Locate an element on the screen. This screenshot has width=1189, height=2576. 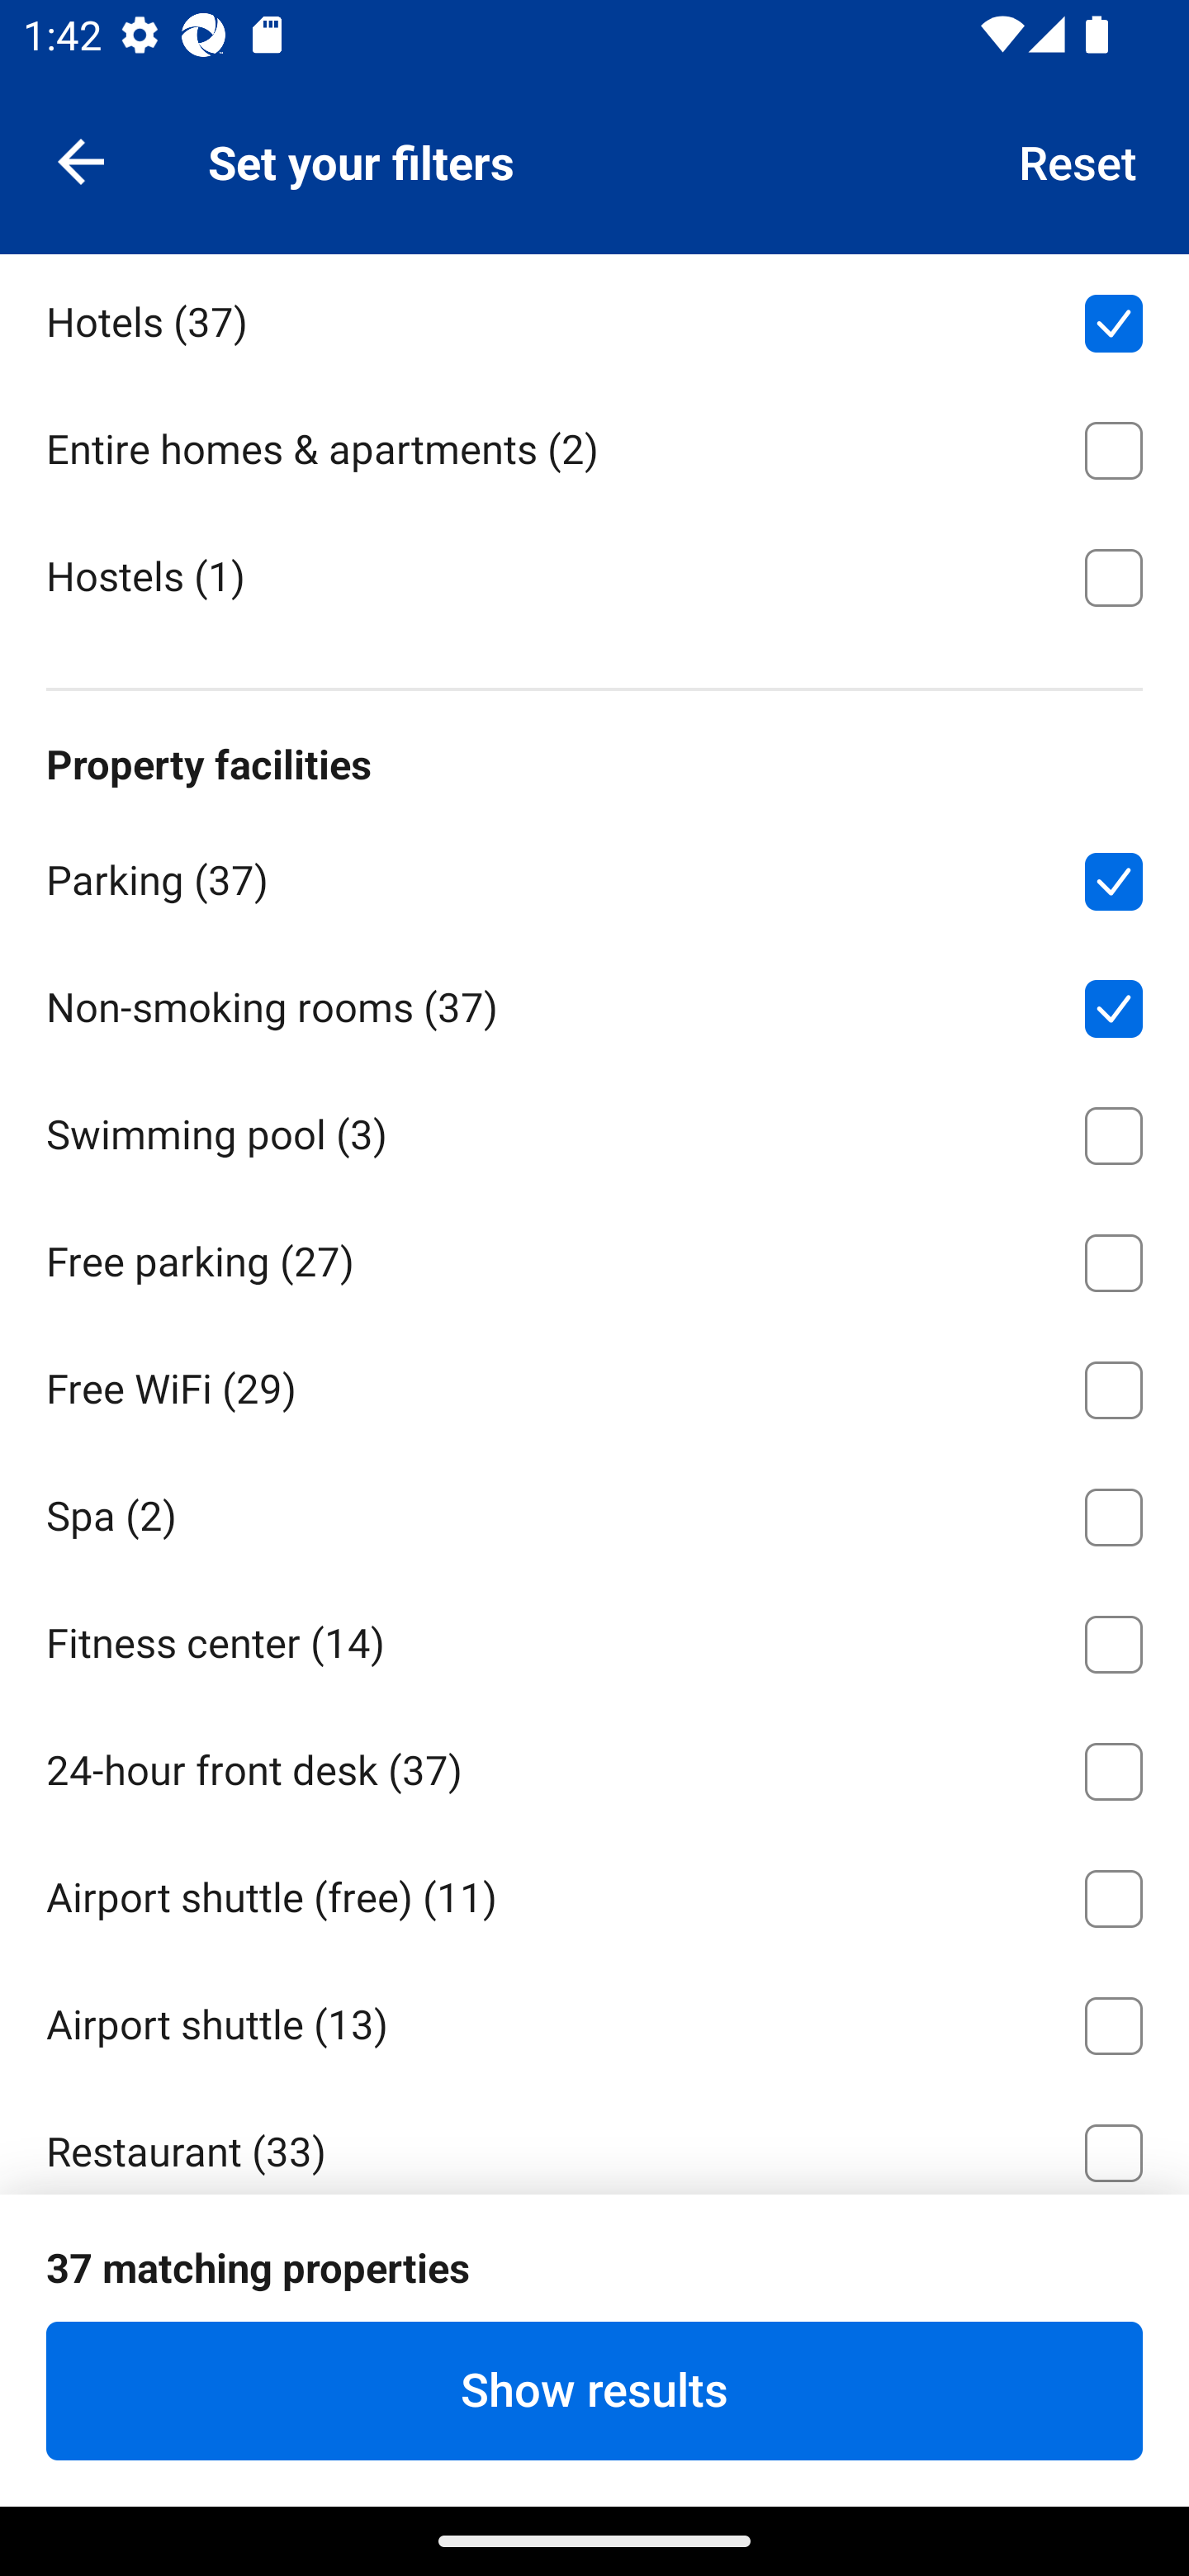
Reset is located at coordinates (1078, 160).